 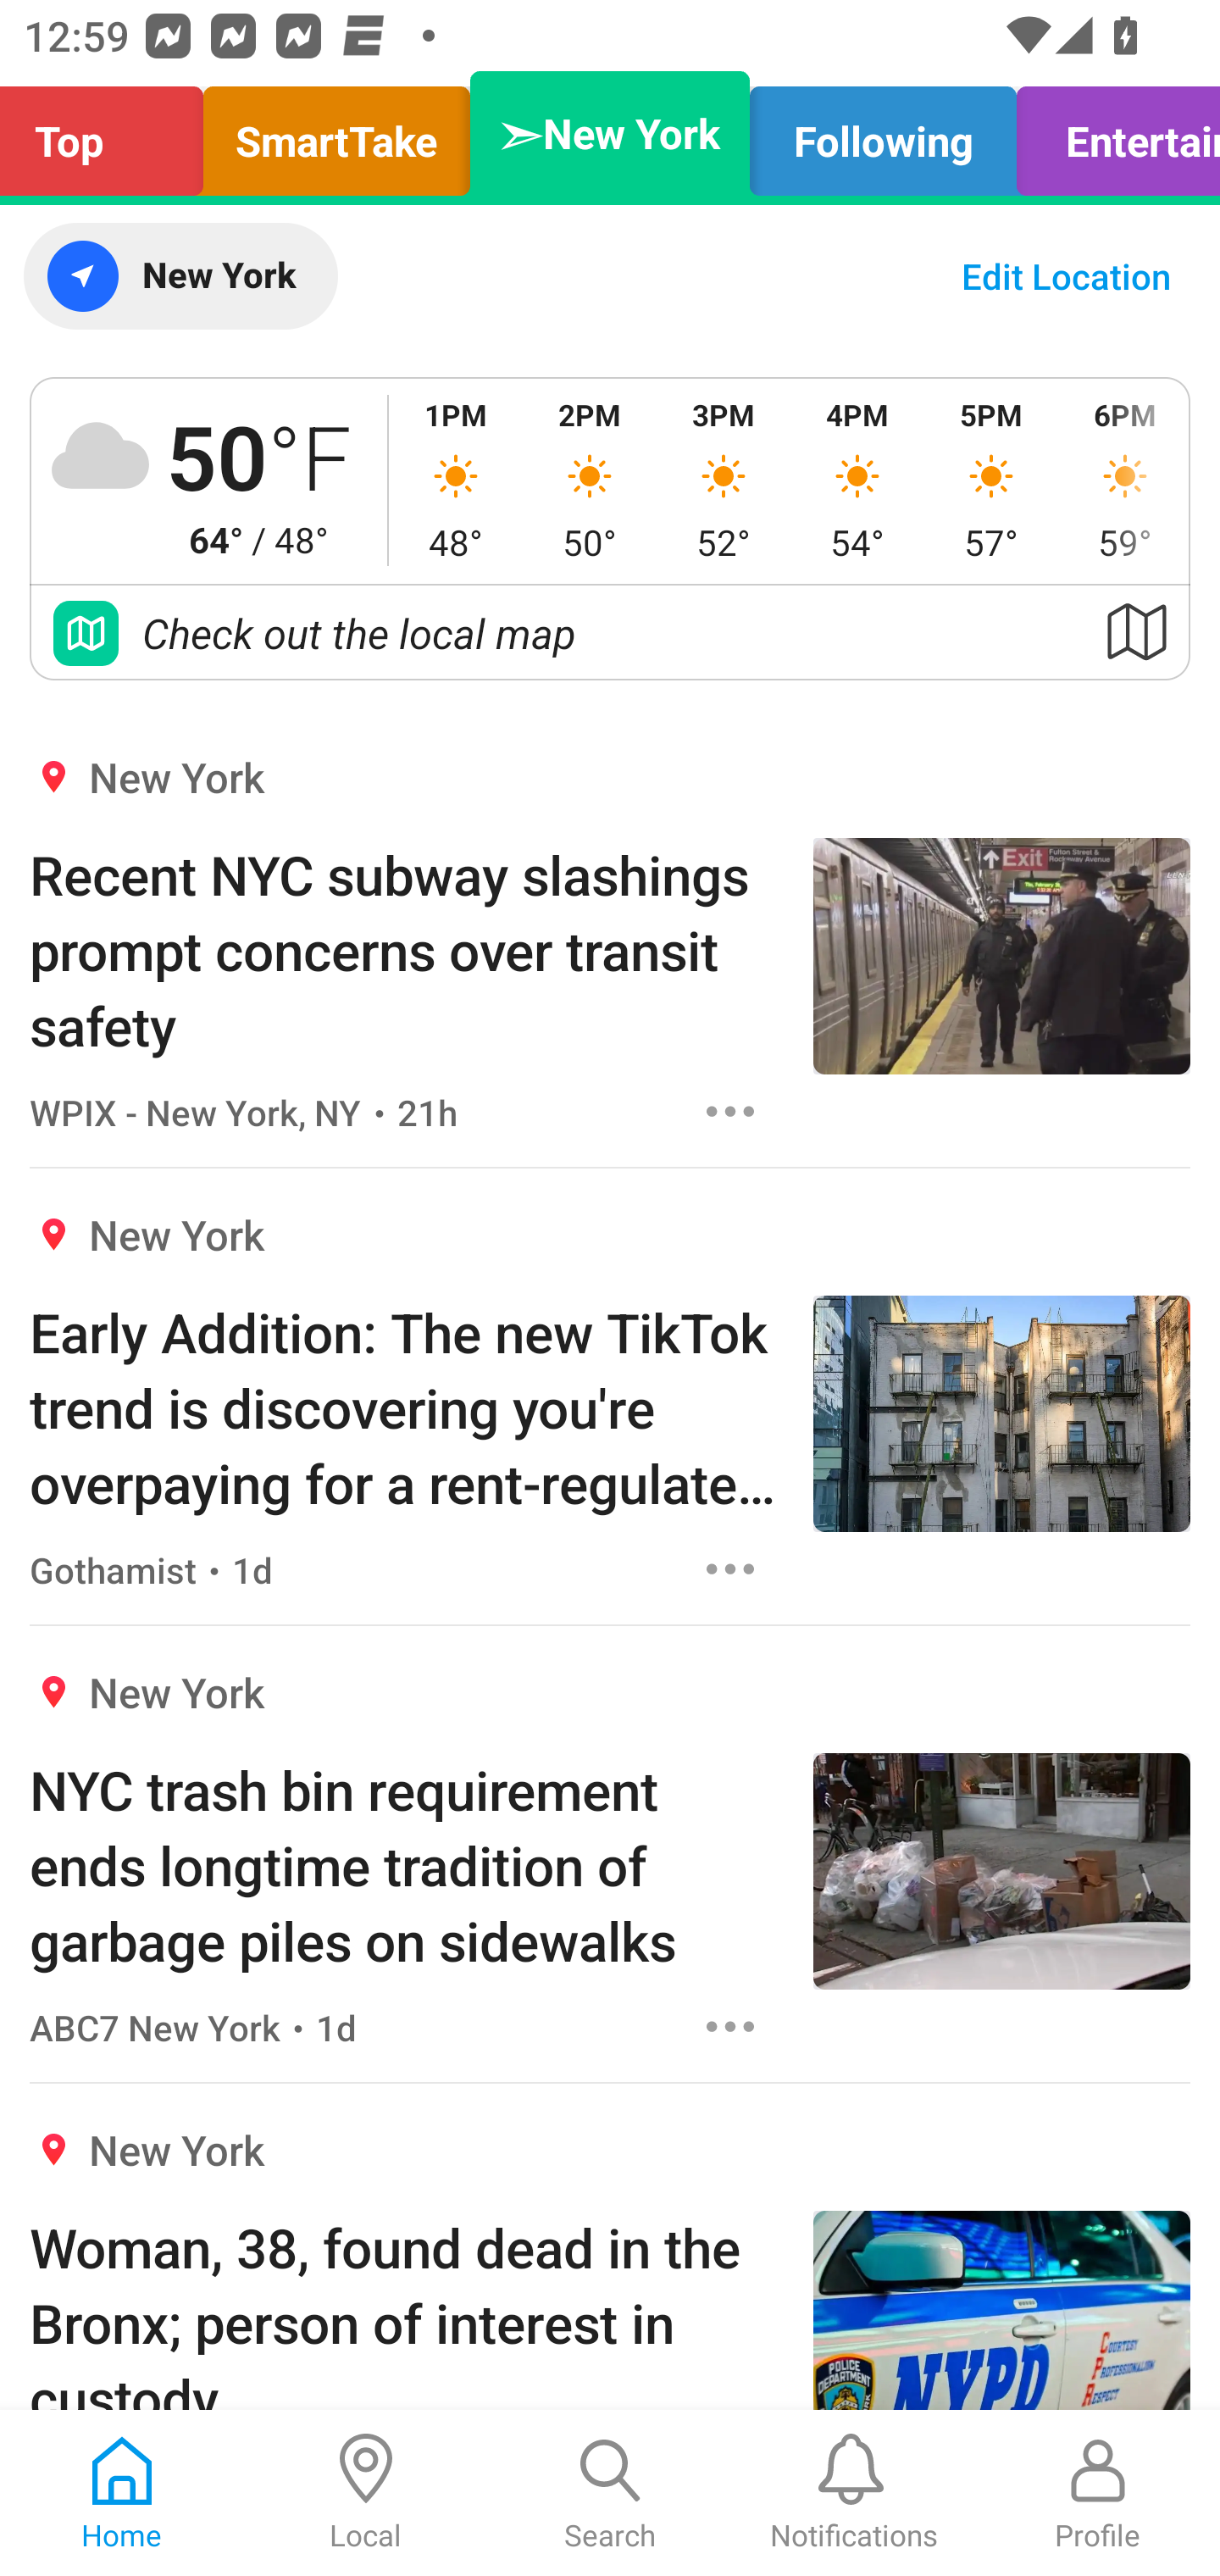 I want to click on Following, so click(x=883, y=134).